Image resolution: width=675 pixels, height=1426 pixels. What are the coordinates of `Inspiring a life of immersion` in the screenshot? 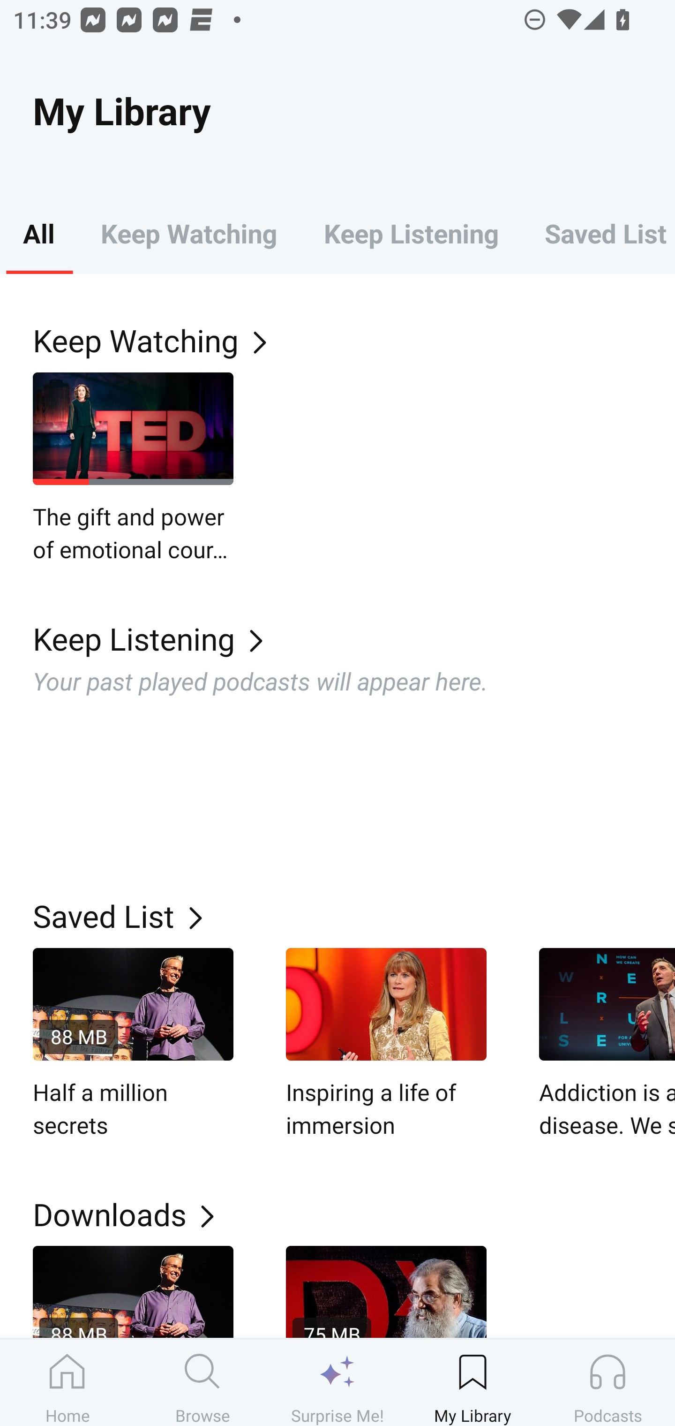 It's located at (386, 1044).